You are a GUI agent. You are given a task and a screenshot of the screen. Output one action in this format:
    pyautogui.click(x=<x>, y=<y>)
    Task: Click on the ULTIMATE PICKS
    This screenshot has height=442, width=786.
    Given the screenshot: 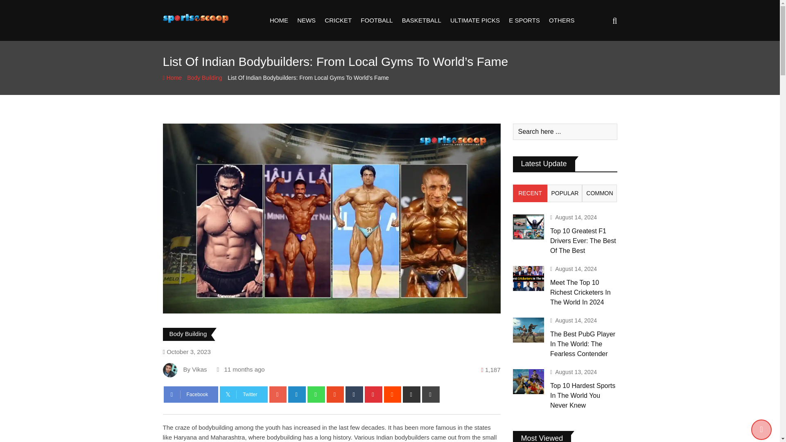 What is the action you would take?
    pyautogui.click(x=475, y=20)
    